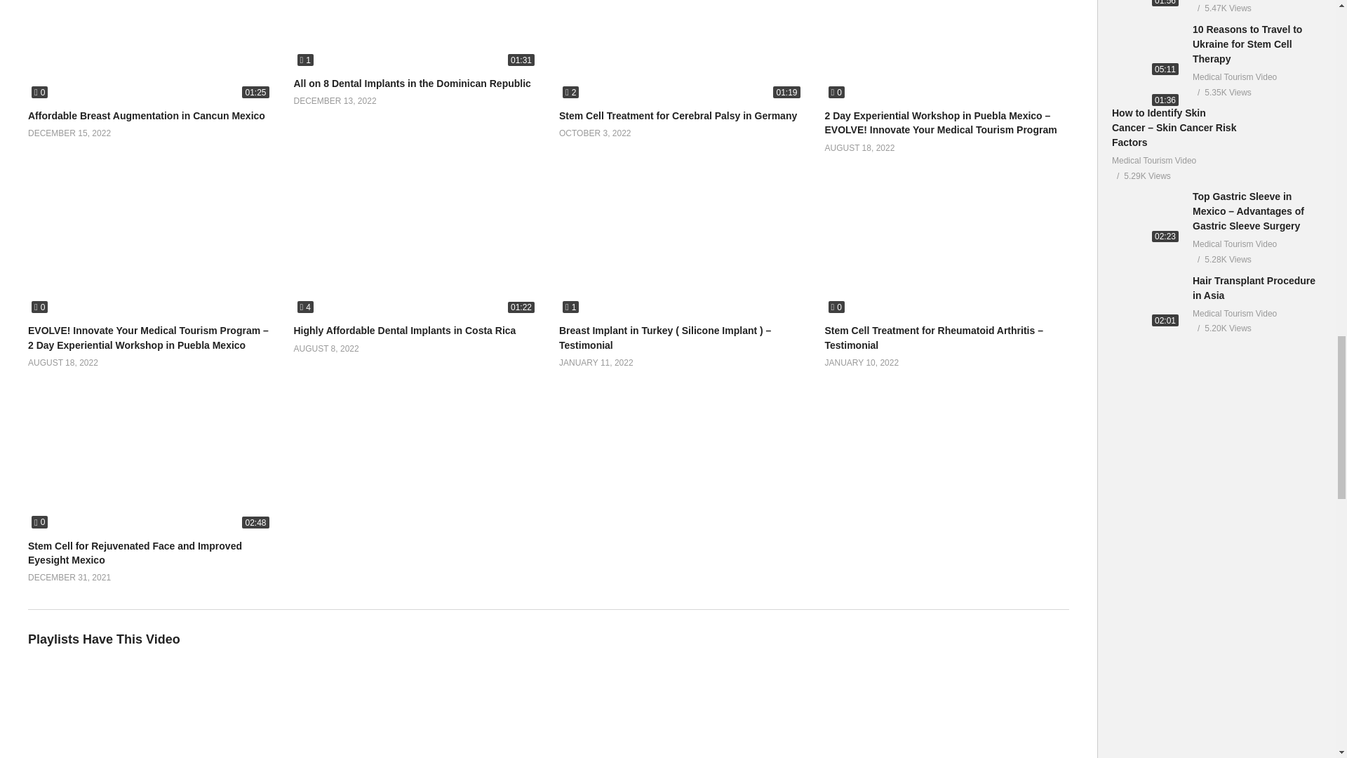  I want to click on Affordable Breast Augmentation in Cancun Mexico, so click(150, 51).